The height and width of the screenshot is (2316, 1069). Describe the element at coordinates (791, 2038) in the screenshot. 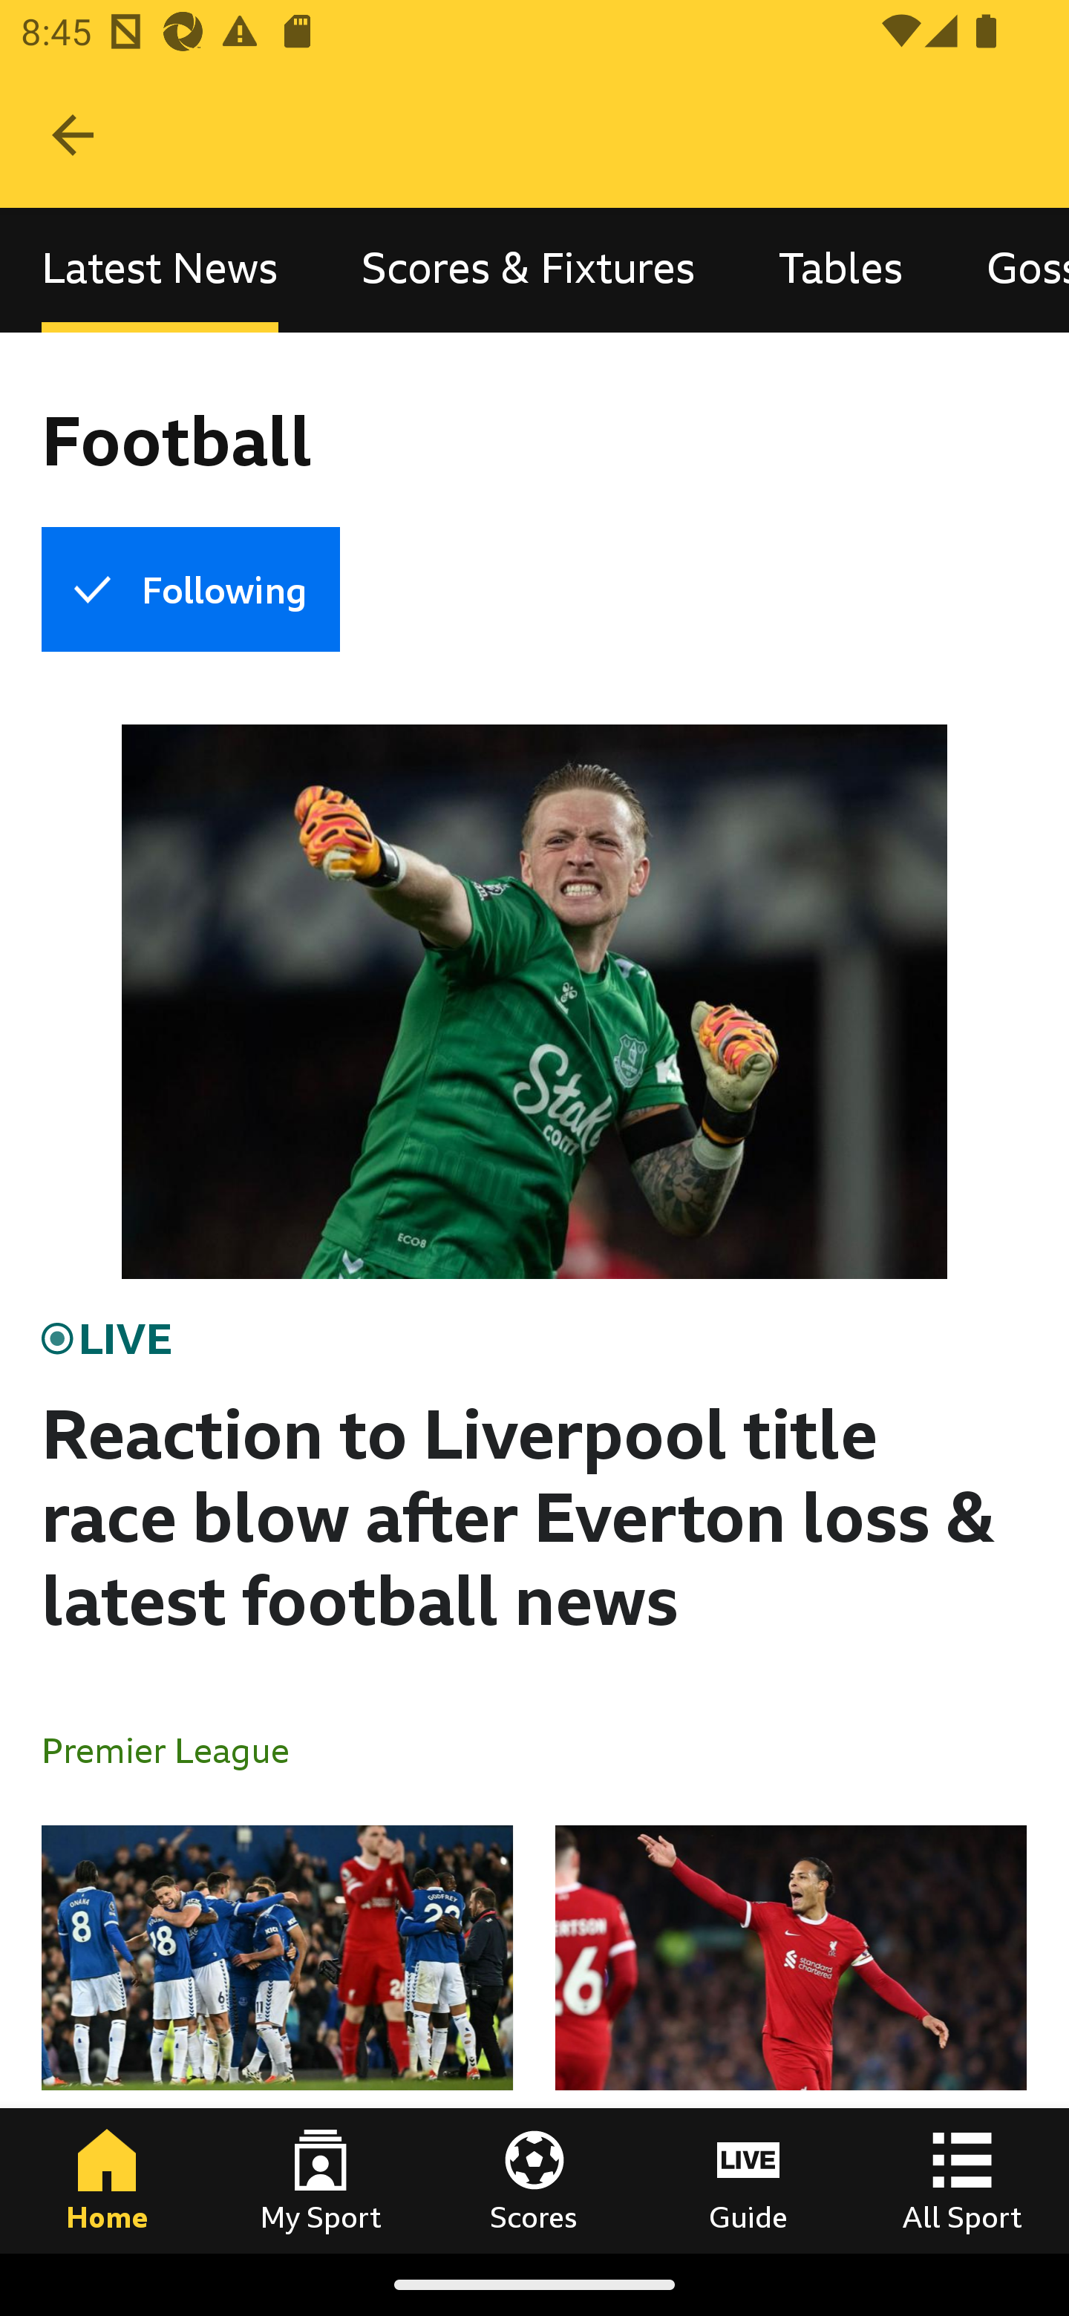

I see `Van Dijk questions desire of team-mates after loss` at that location.